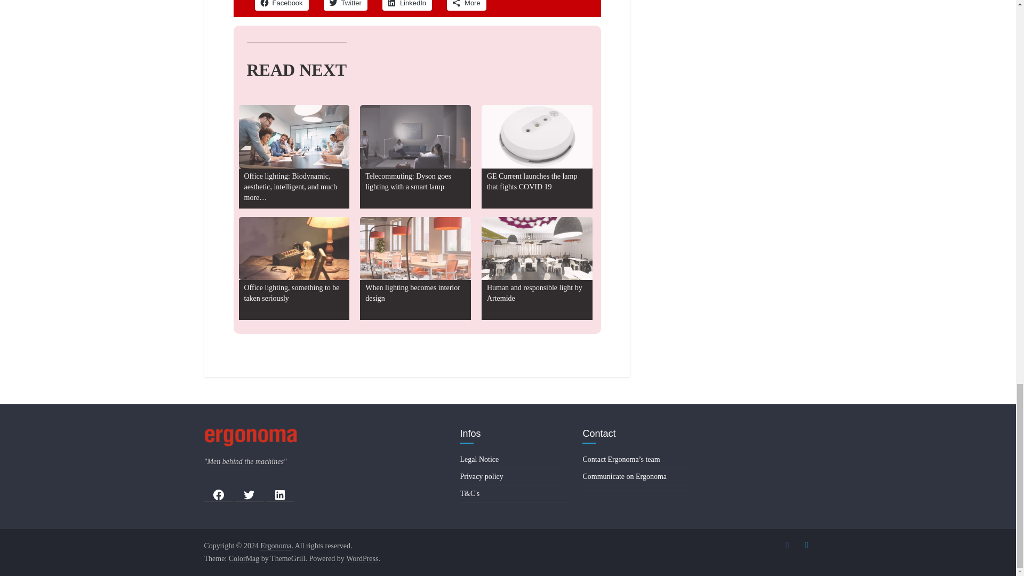 The image size is (1024, 576). What do you see at coordinates (282, 5) in the screenshot?
I see `Facebook` at bounding box center [282, 5].